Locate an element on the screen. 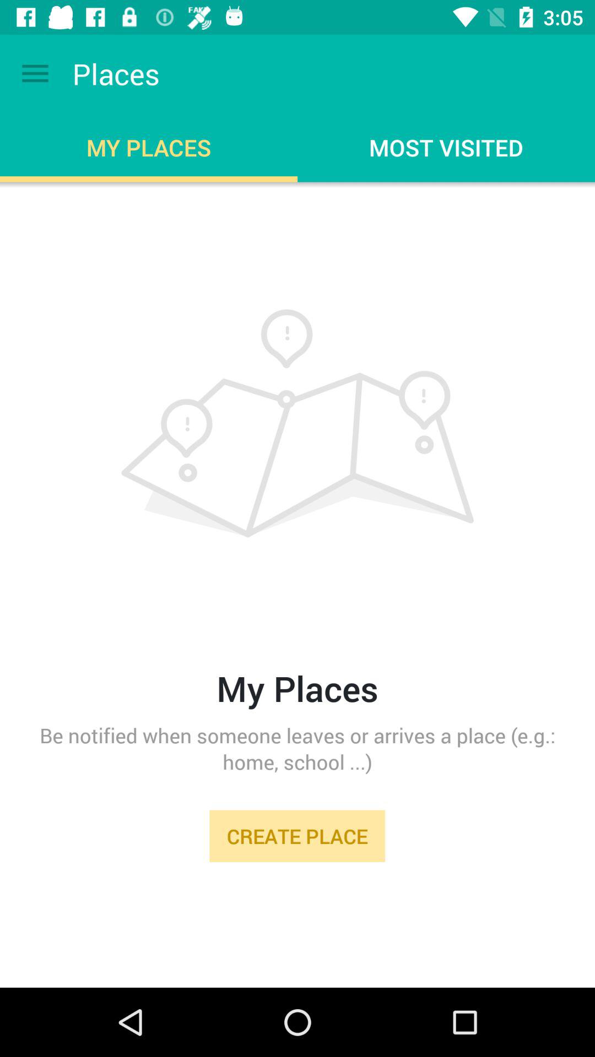 The width and height of the screenshot is (595, 1057). turn on create place icon is located at coordinates (297, 836).